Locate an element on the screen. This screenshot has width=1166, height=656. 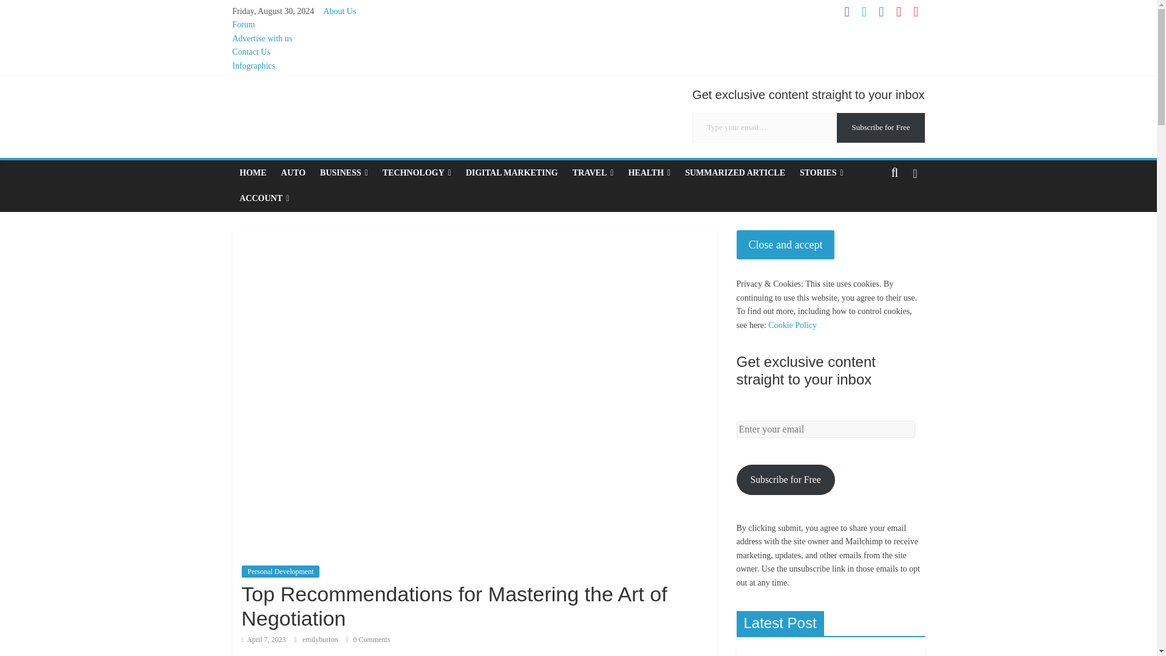
9:46 am is located at coordinates (264, 639).